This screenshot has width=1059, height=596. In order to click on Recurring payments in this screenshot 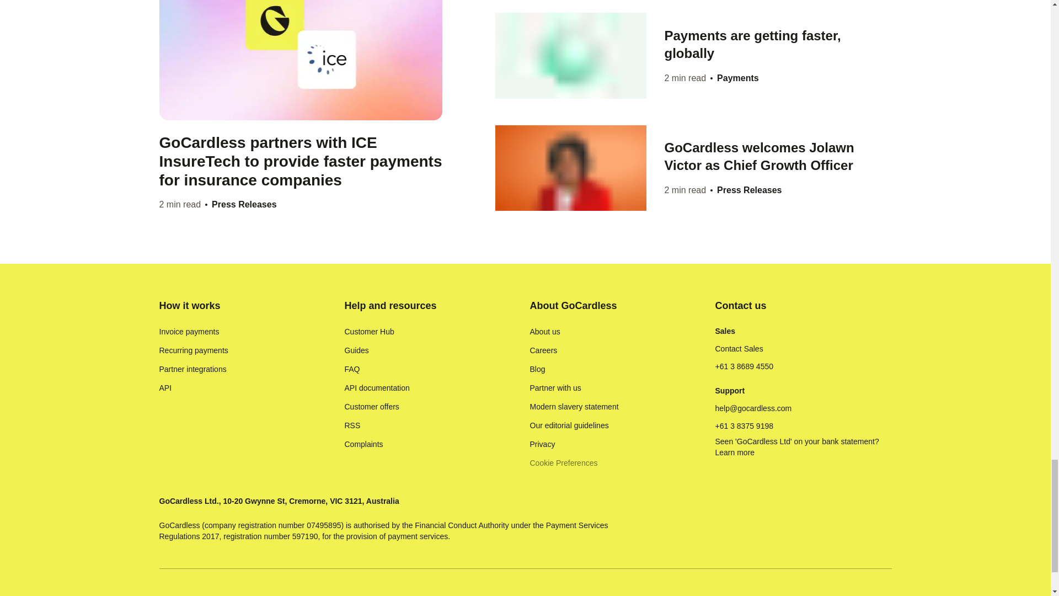, I will do `click(193, 350)`.